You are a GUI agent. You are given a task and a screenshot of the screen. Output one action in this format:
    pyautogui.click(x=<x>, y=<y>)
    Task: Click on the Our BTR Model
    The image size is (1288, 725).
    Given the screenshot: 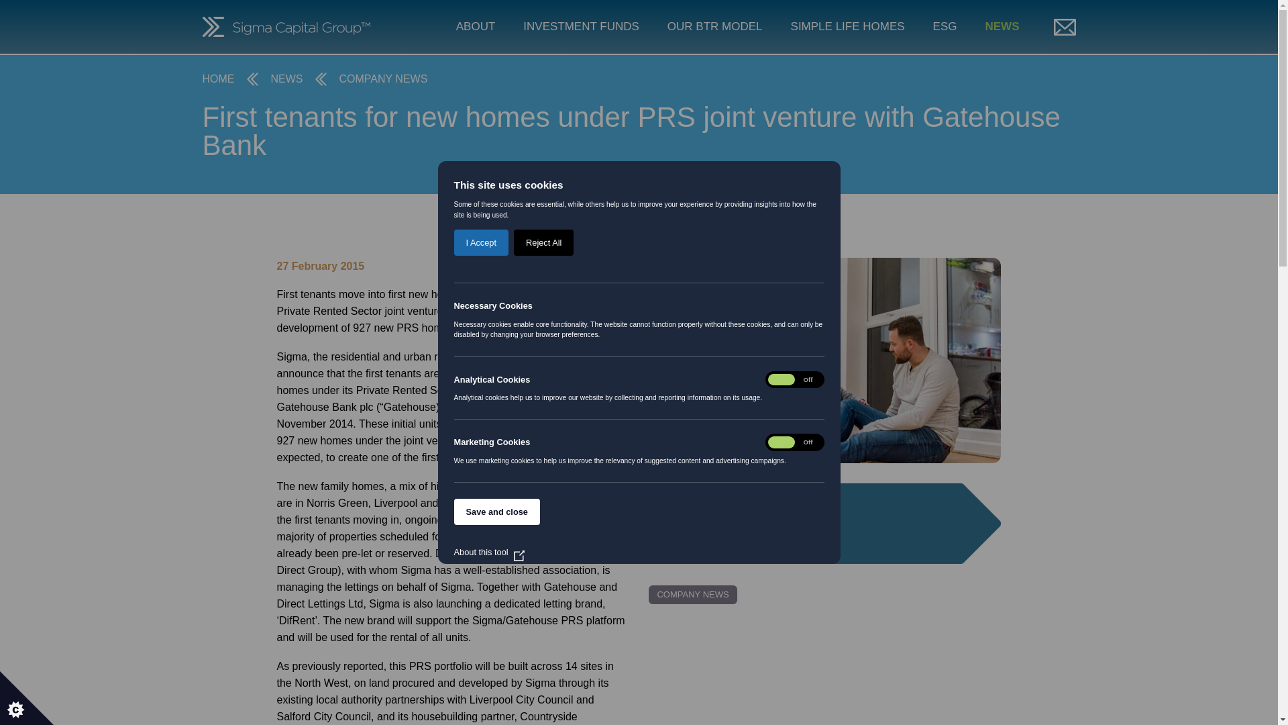 What is the action you would take?
    pyautogui.click(x=714, y=27)
    